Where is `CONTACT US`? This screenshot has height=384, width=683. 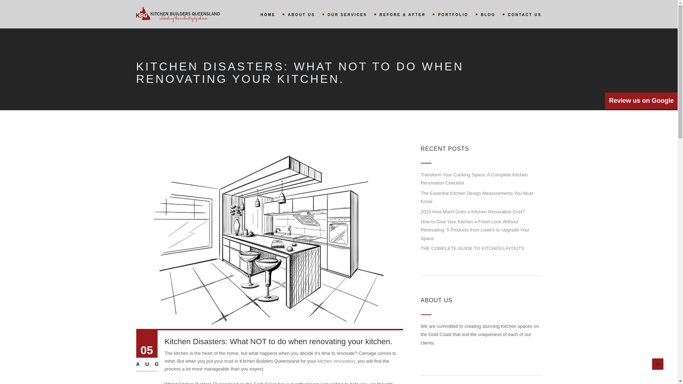 CONTACT US is located at coordinates (524, 14).